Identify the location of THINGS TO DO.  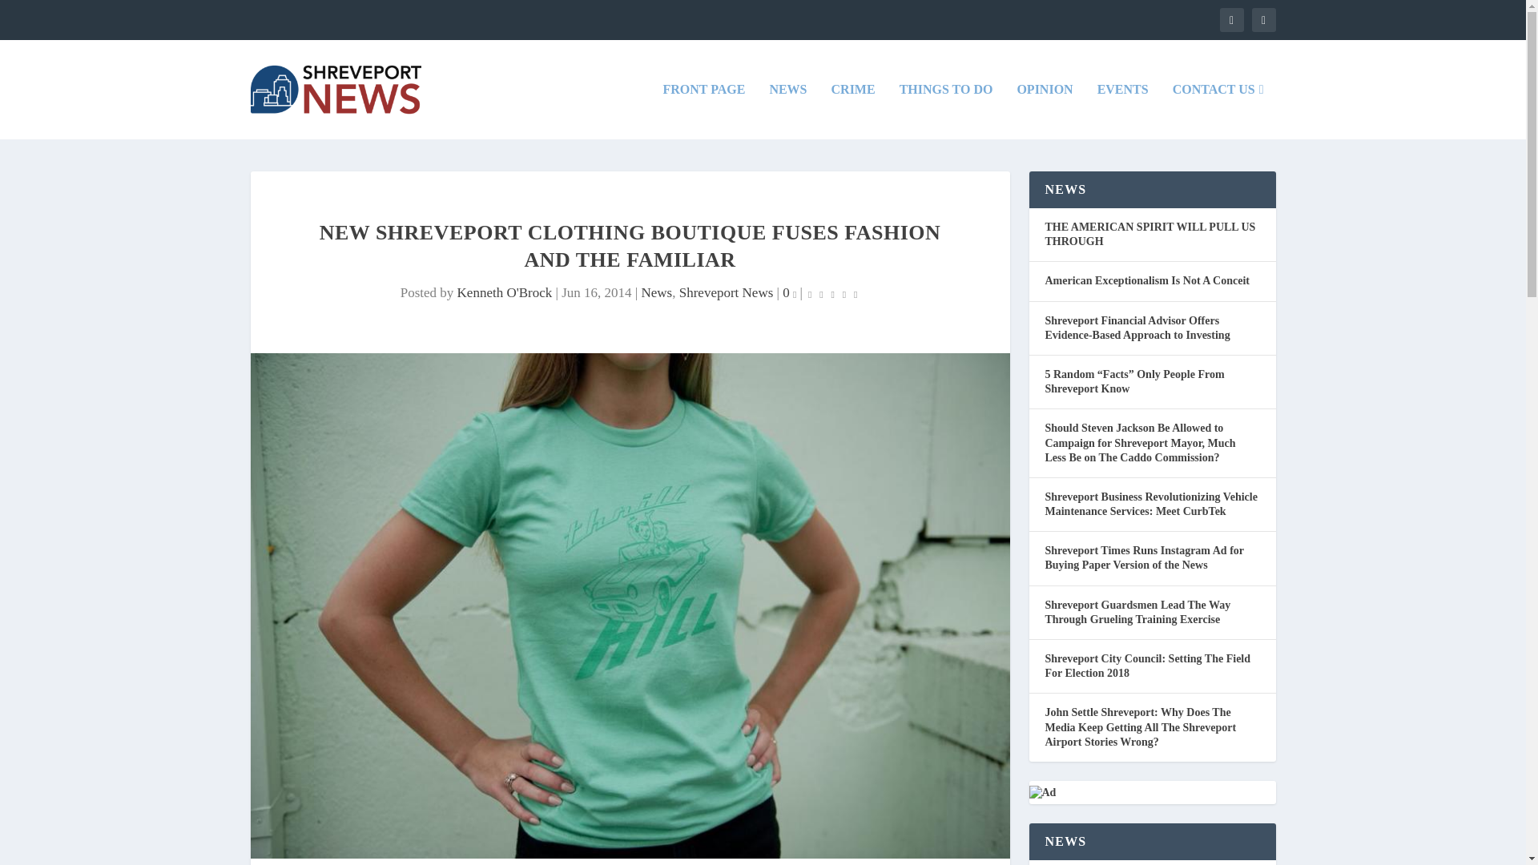
(947, 111).